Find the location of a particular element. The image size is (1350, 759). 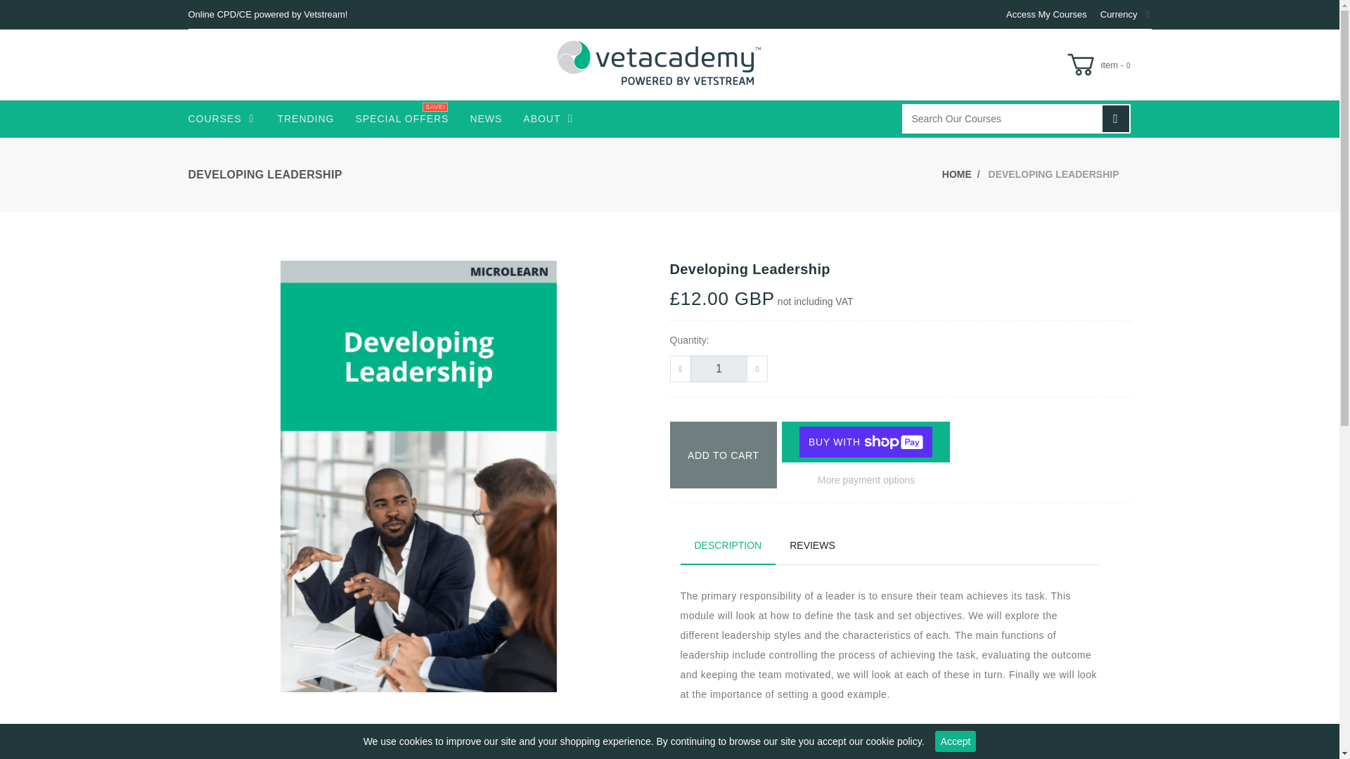

1 is located at coordinates (718, 369).